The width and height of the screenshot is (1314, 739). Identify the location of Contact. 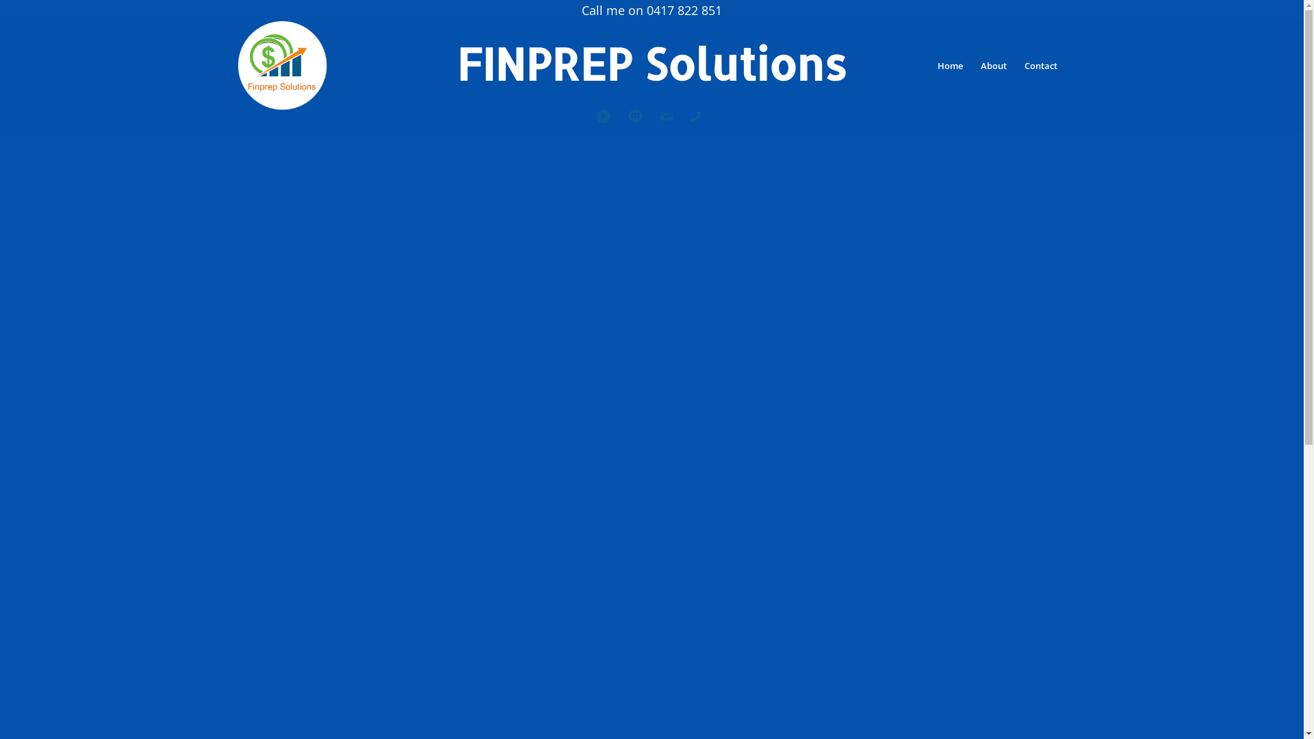
(1041, 66).